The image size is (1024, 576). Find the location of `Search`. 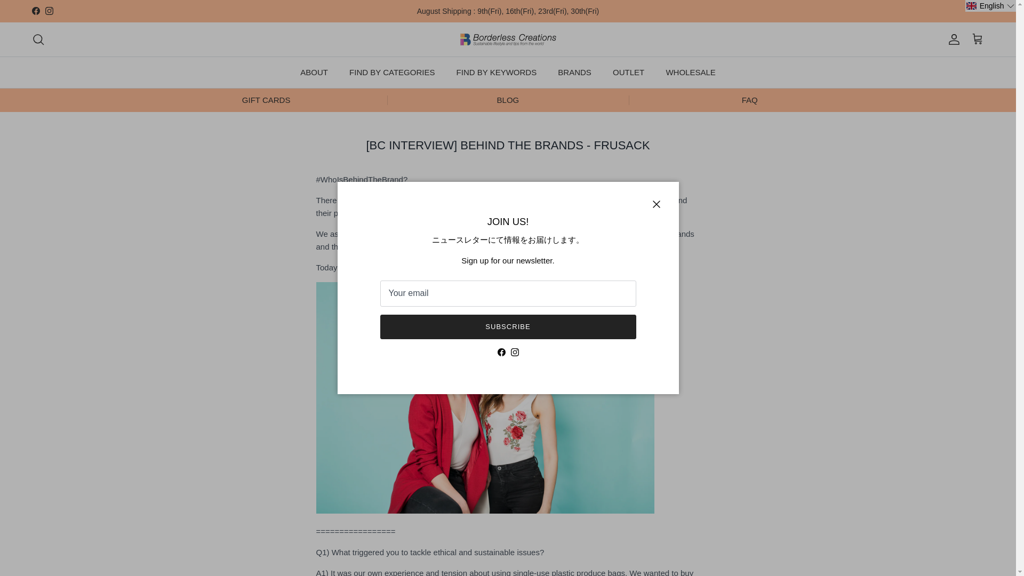

Search is located at coordinates (38, 39).